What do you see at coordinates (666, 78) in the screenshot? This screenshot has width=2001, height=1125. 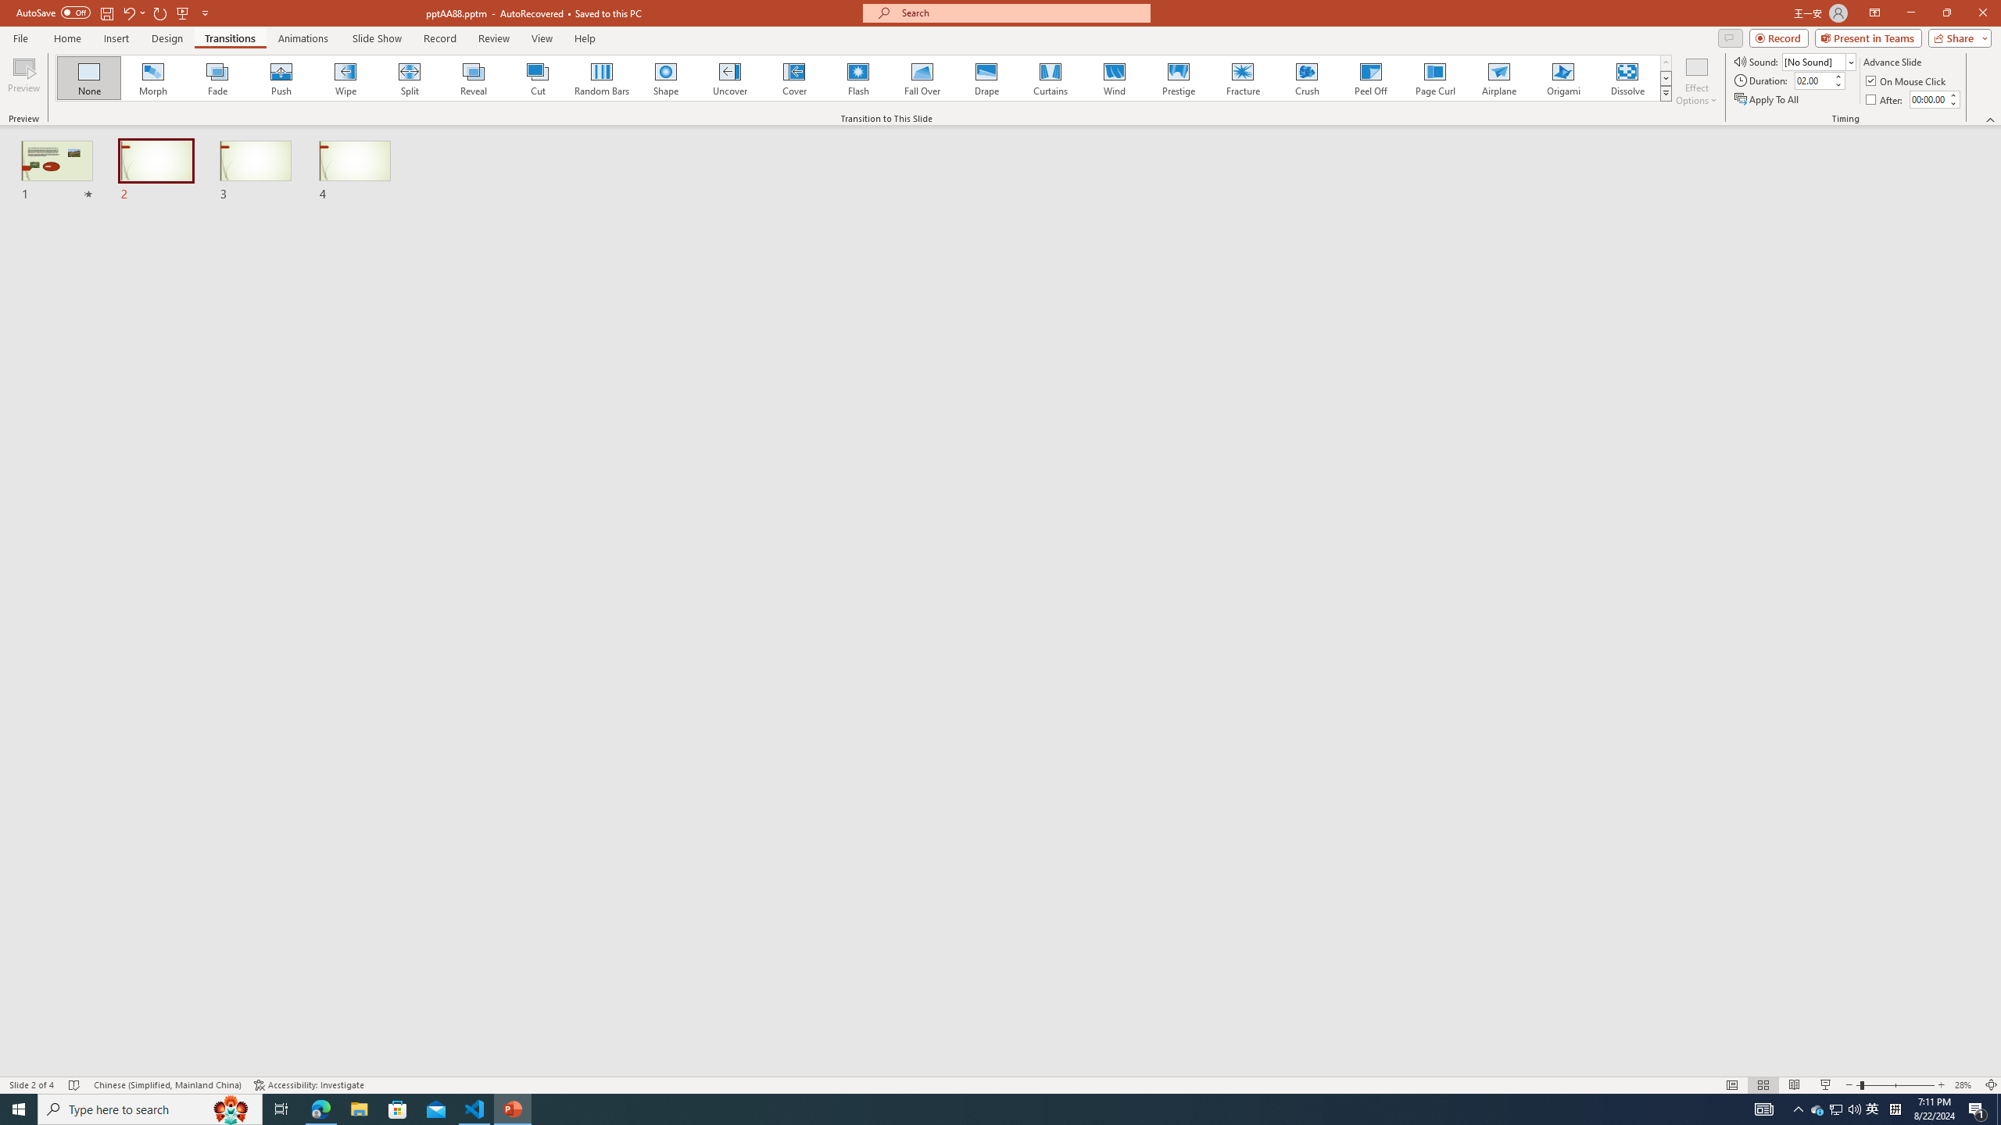 I see `Shape` at bounding box center [666, 78].